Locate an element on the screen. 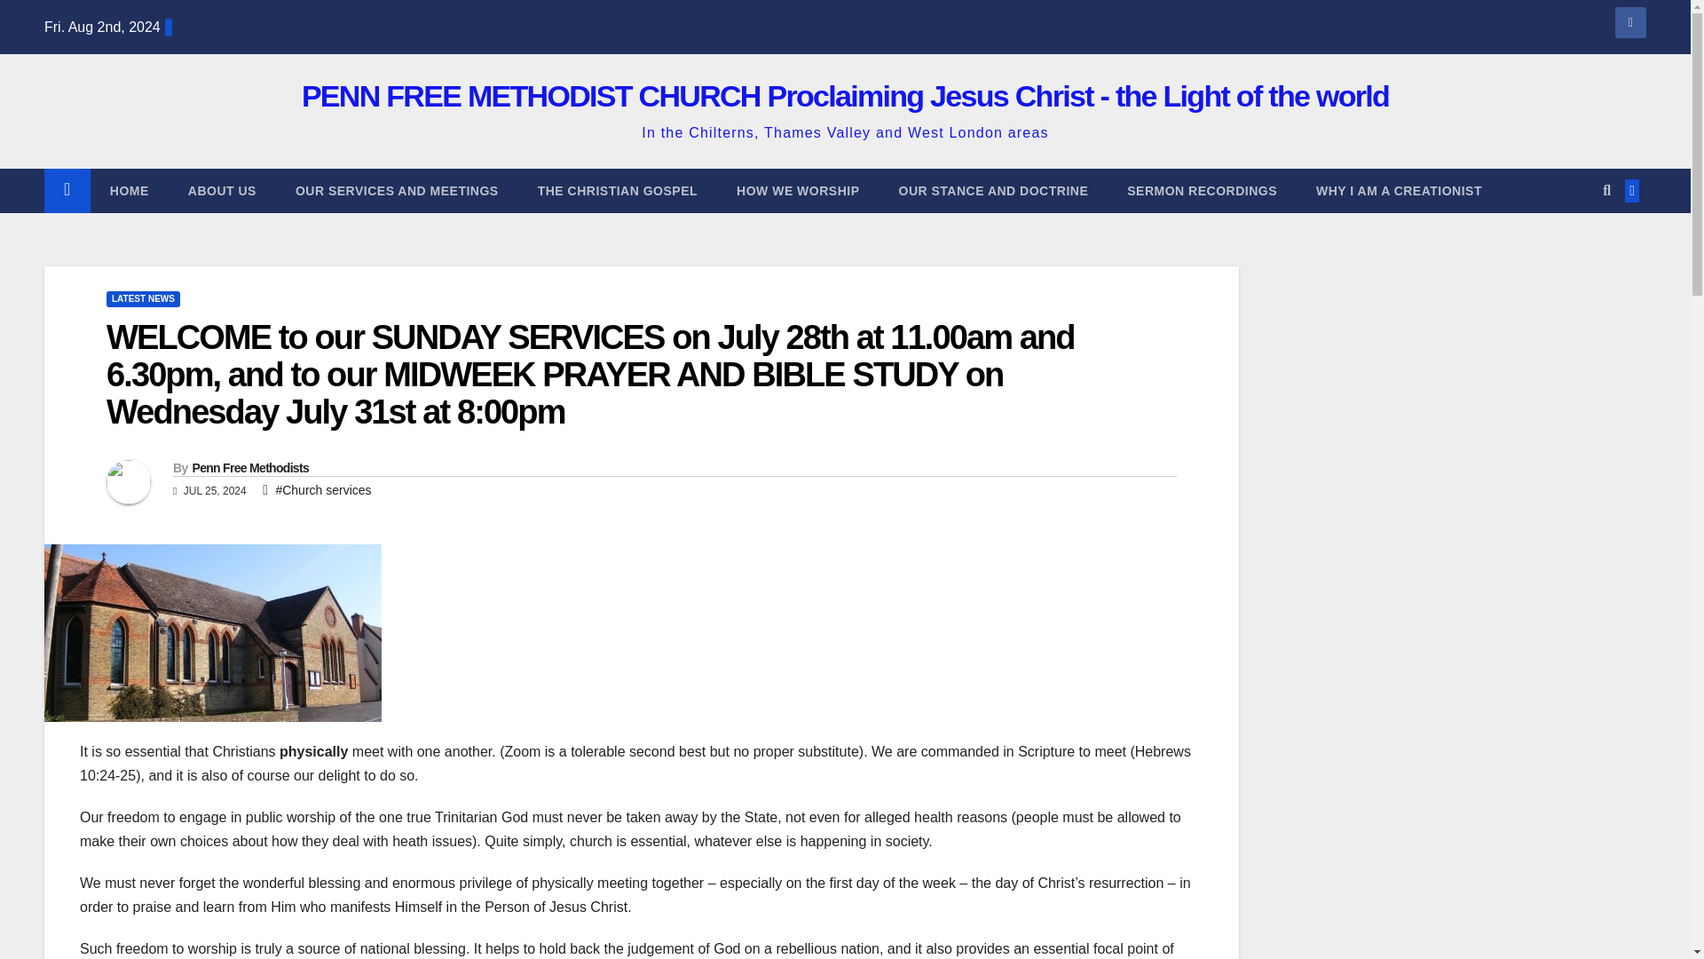 The image size is (1704, 959). HOME is located at coordinates (130, 190).